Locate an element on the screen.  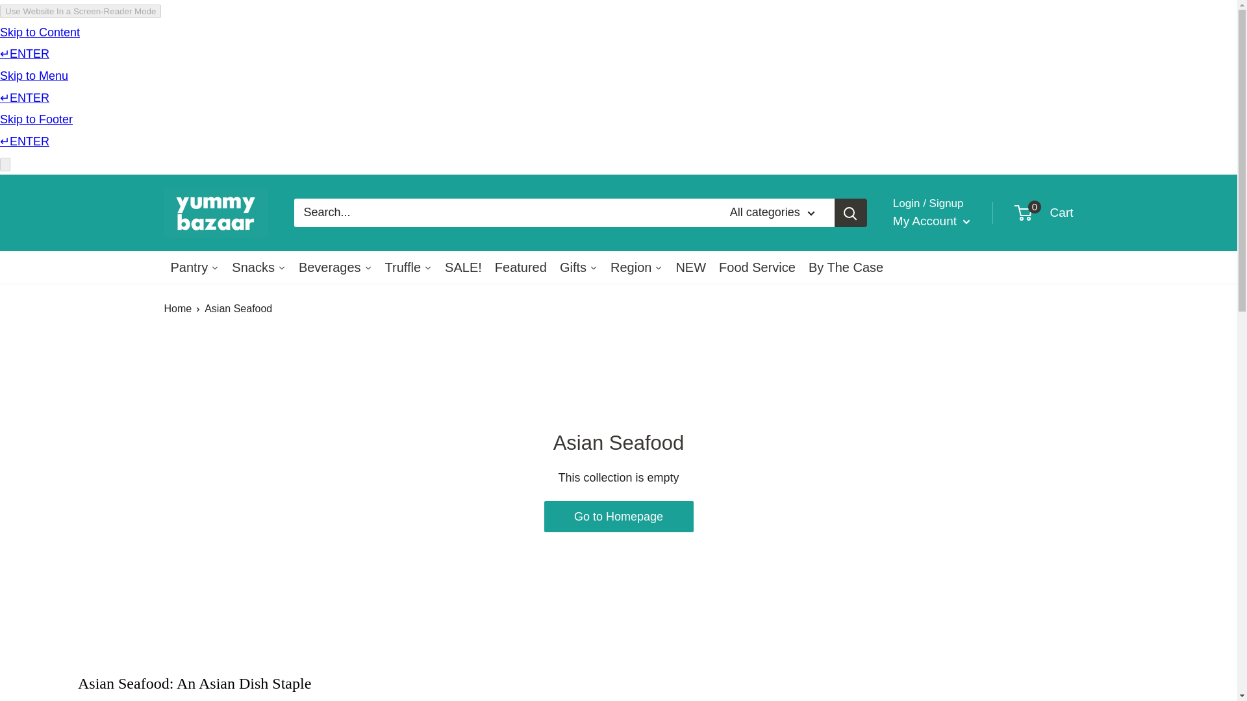
Featured is located at coordinates (521, 267).